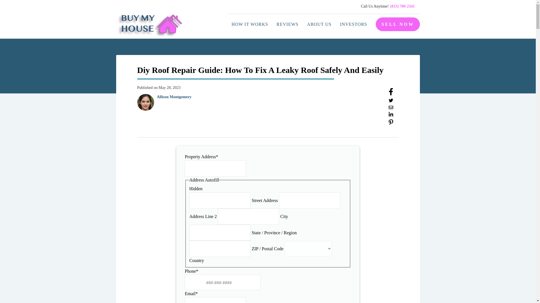  I want to click on ABOUT US, so click(319, 24).